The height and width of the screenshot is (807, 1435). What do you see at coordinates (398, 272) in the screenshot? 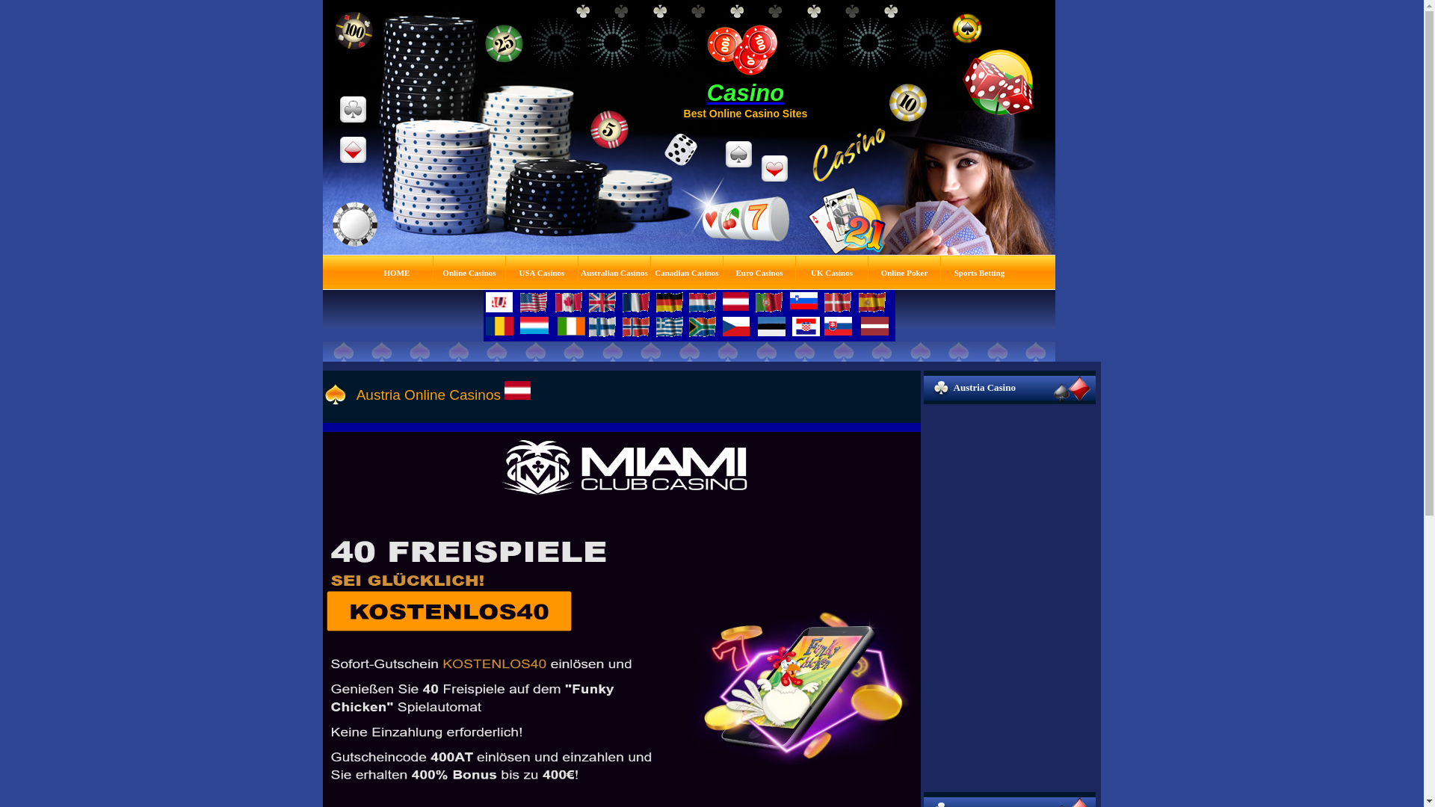
I see `HOME` at bounding box center [398, 272].